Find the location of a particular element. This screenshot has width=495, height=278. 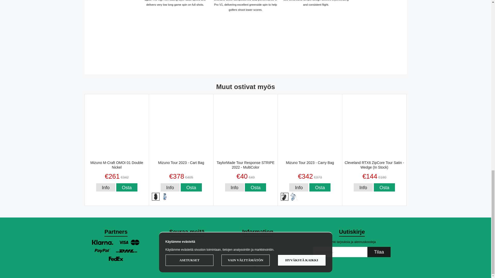

TaylorMade Tour Response STRIPE 2022 - MultiColor is located at coordinates (235, 187).